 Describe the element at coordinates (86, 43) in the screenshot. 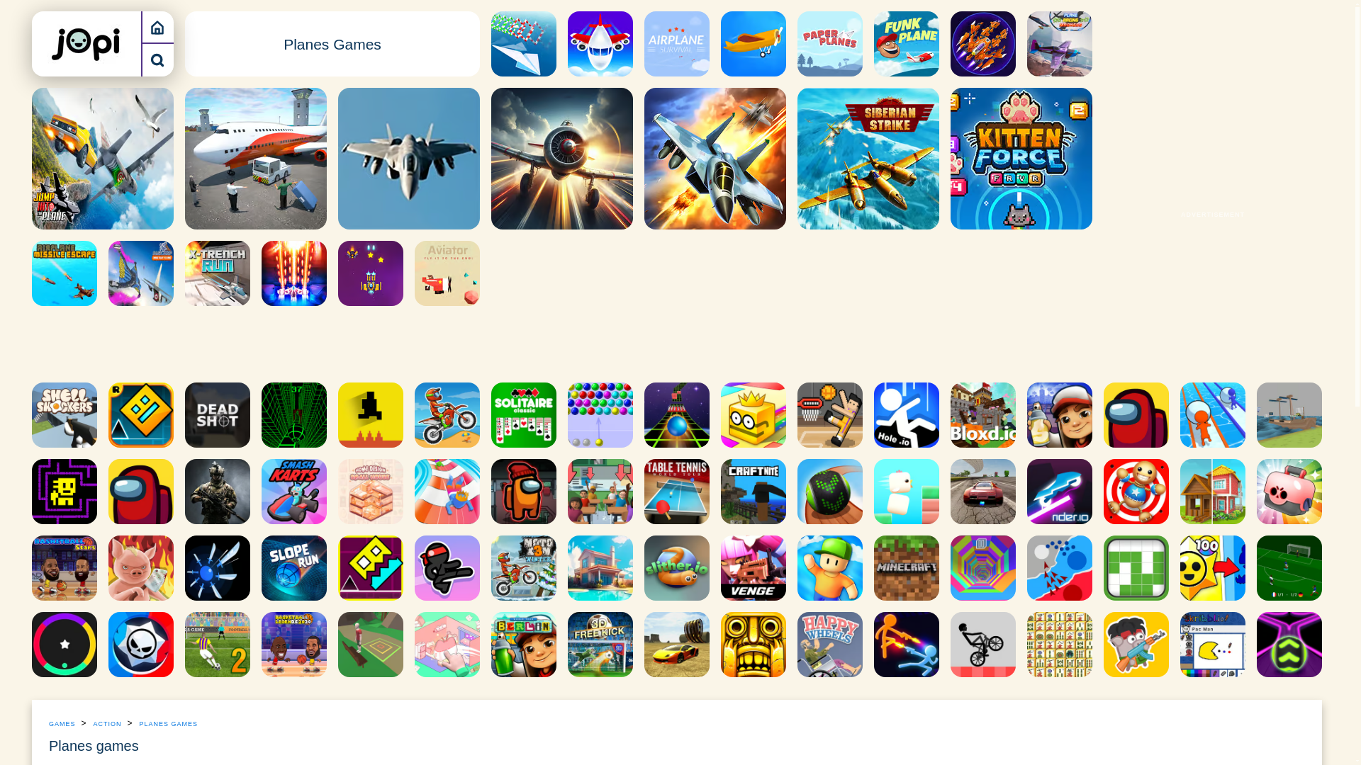

I see `Jopi` at that location.